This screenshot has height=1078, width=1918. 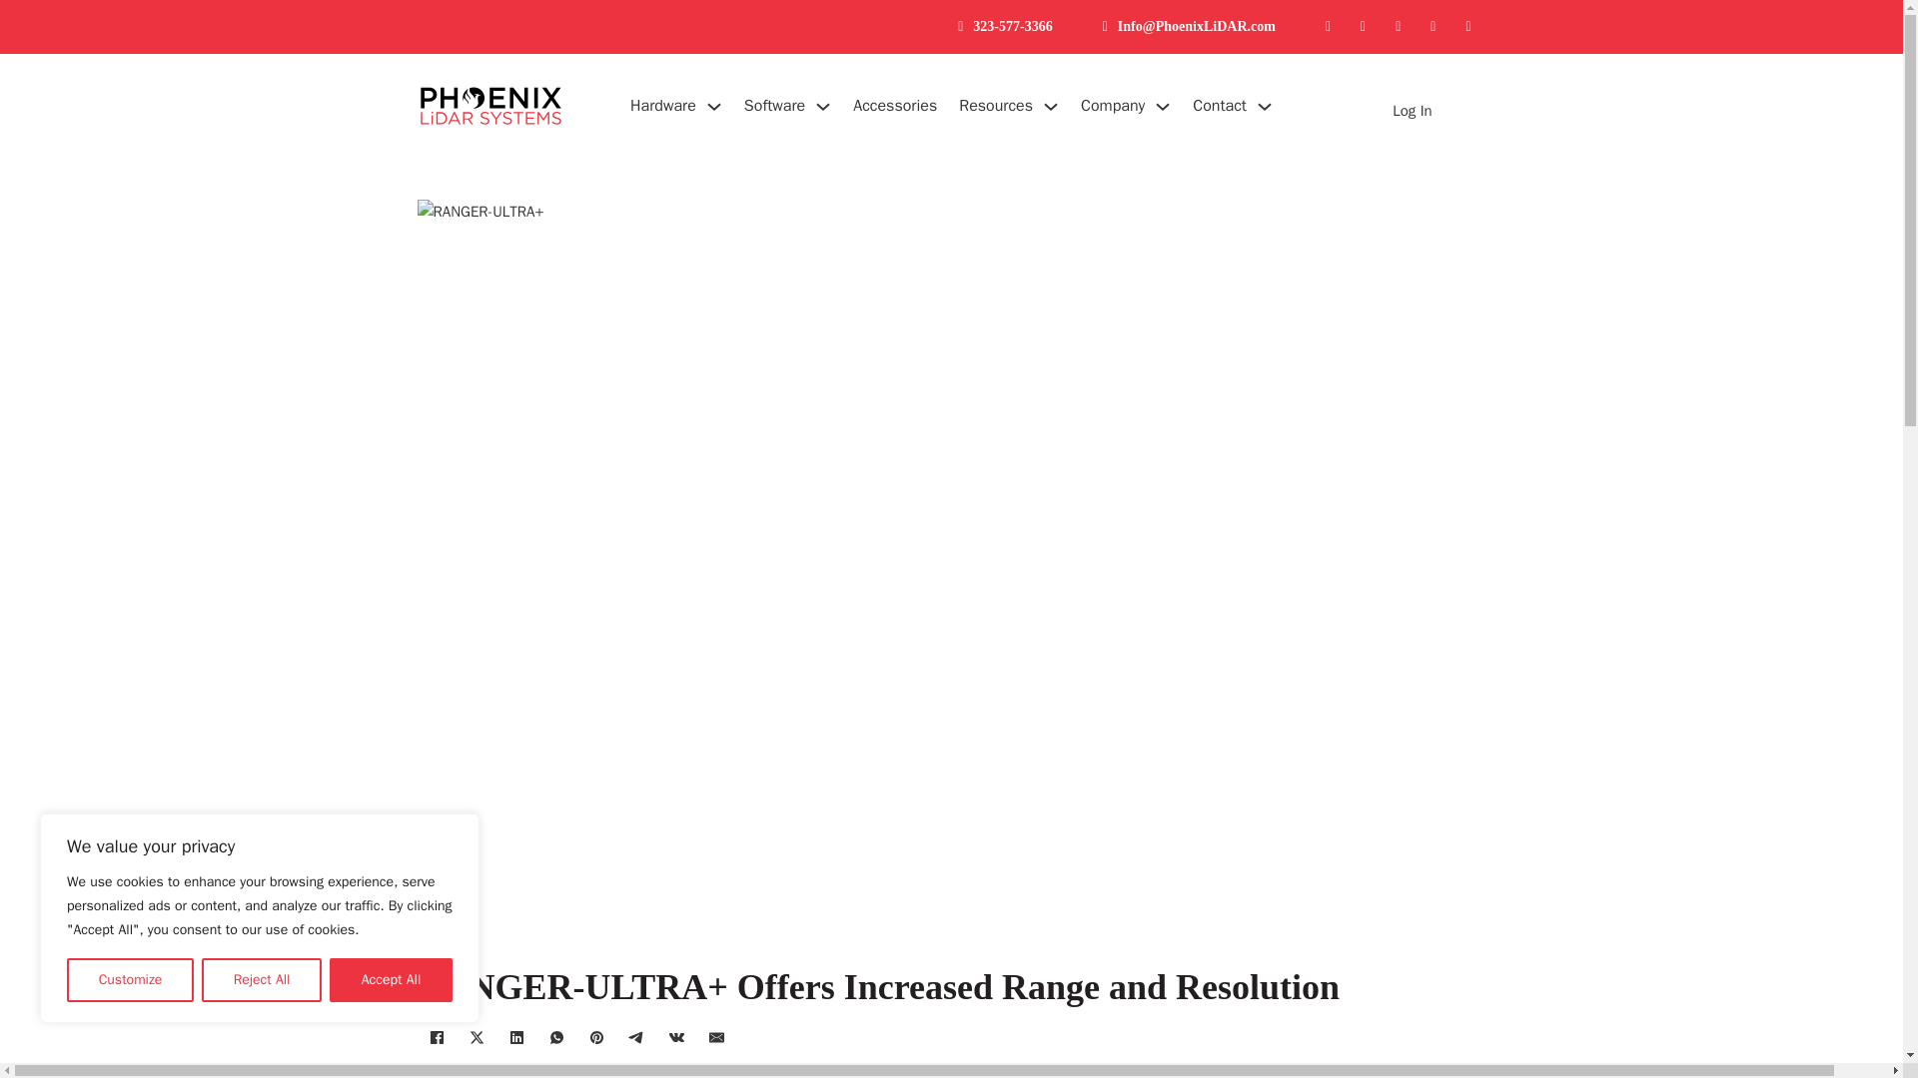 I want to click on Customize, so click(x=130, y=980).